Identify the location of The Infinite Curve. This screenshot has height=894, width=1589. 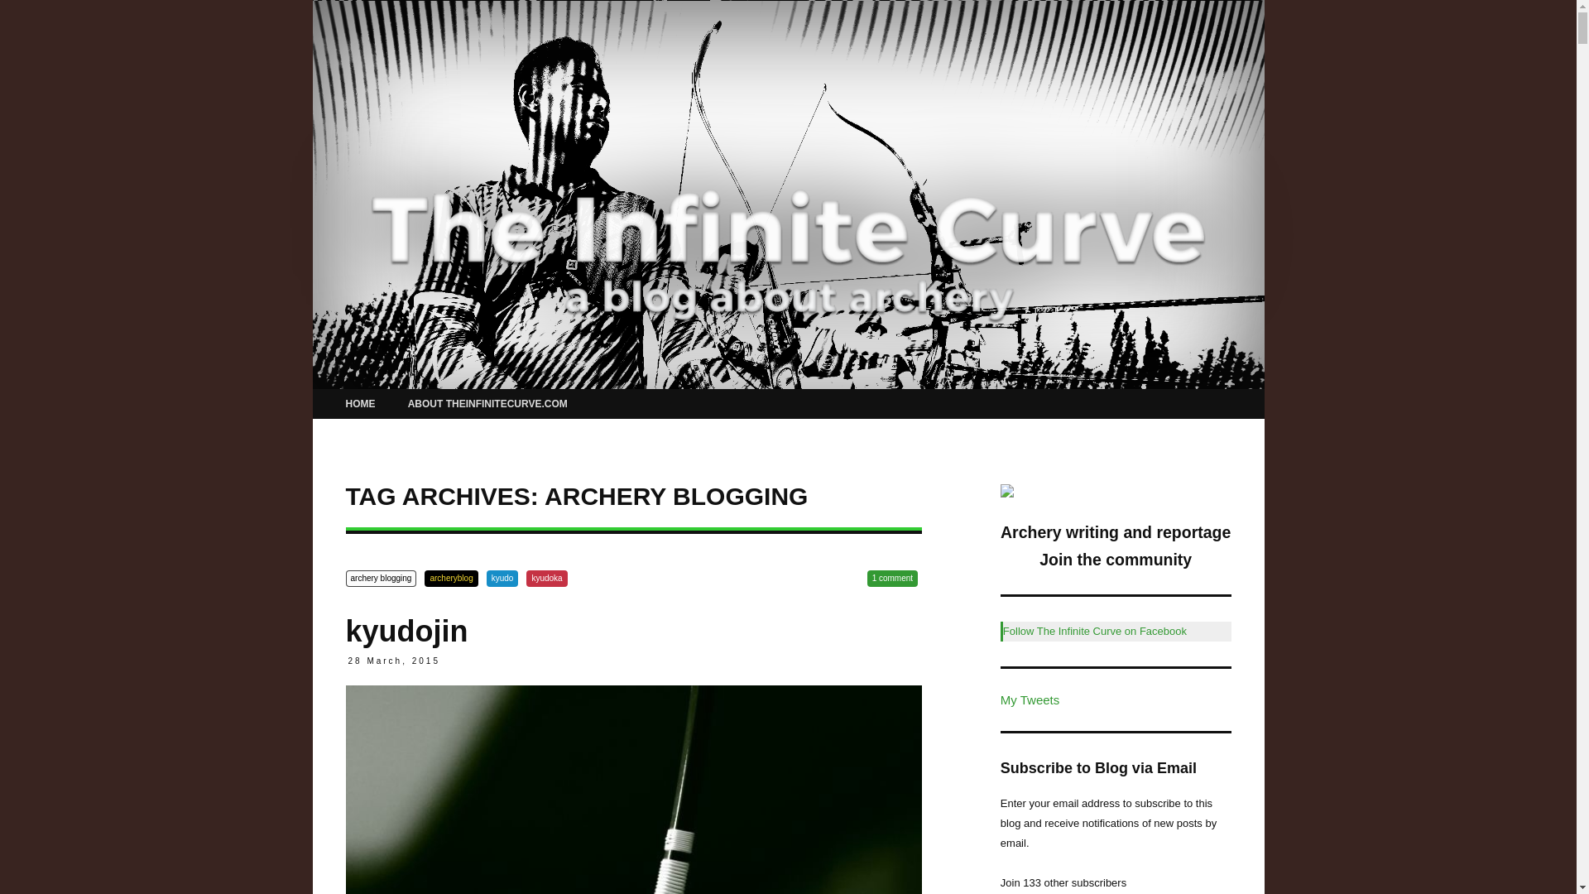
(480, 35).